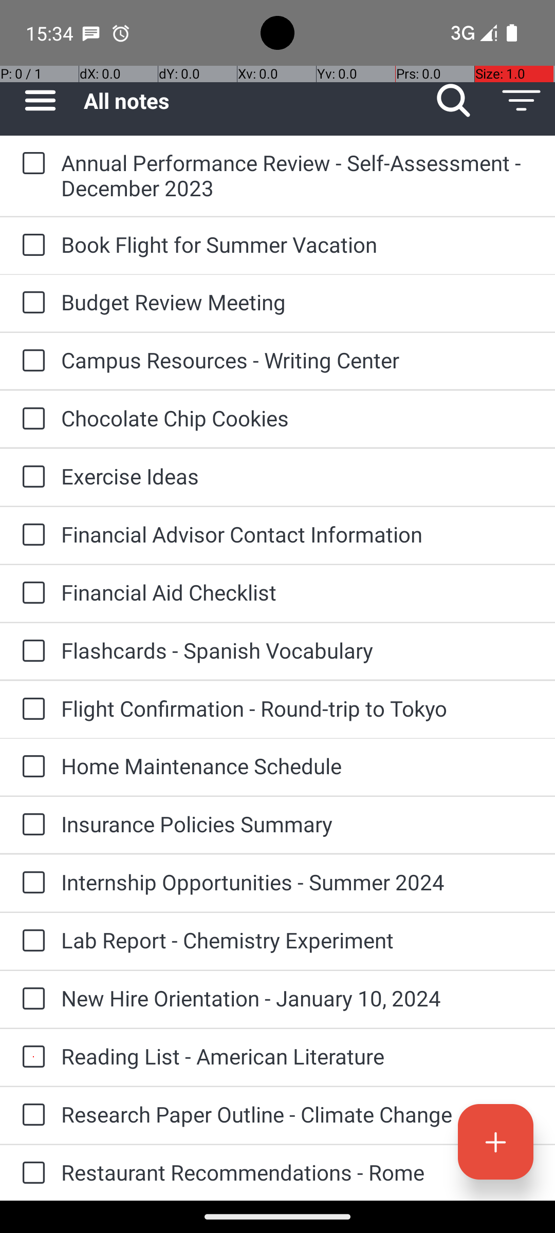  What do you see at coordinates (31, 767) in the screenshot?
I see `to-do: Home Maintenance Schedule` at bounding box center [31, 767].